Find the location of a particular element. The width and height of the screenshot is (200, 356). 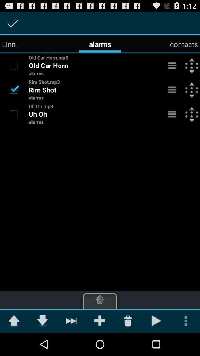

open settings is located at coordinates (172, 65).